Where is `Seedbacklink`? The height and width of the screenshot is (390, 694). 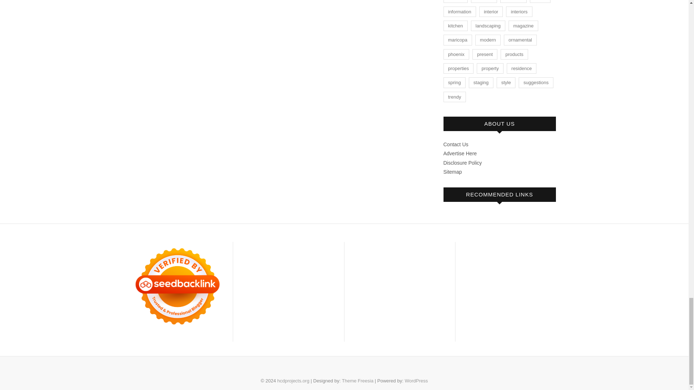
Seedbacklink is located at coordinates (177, 286).